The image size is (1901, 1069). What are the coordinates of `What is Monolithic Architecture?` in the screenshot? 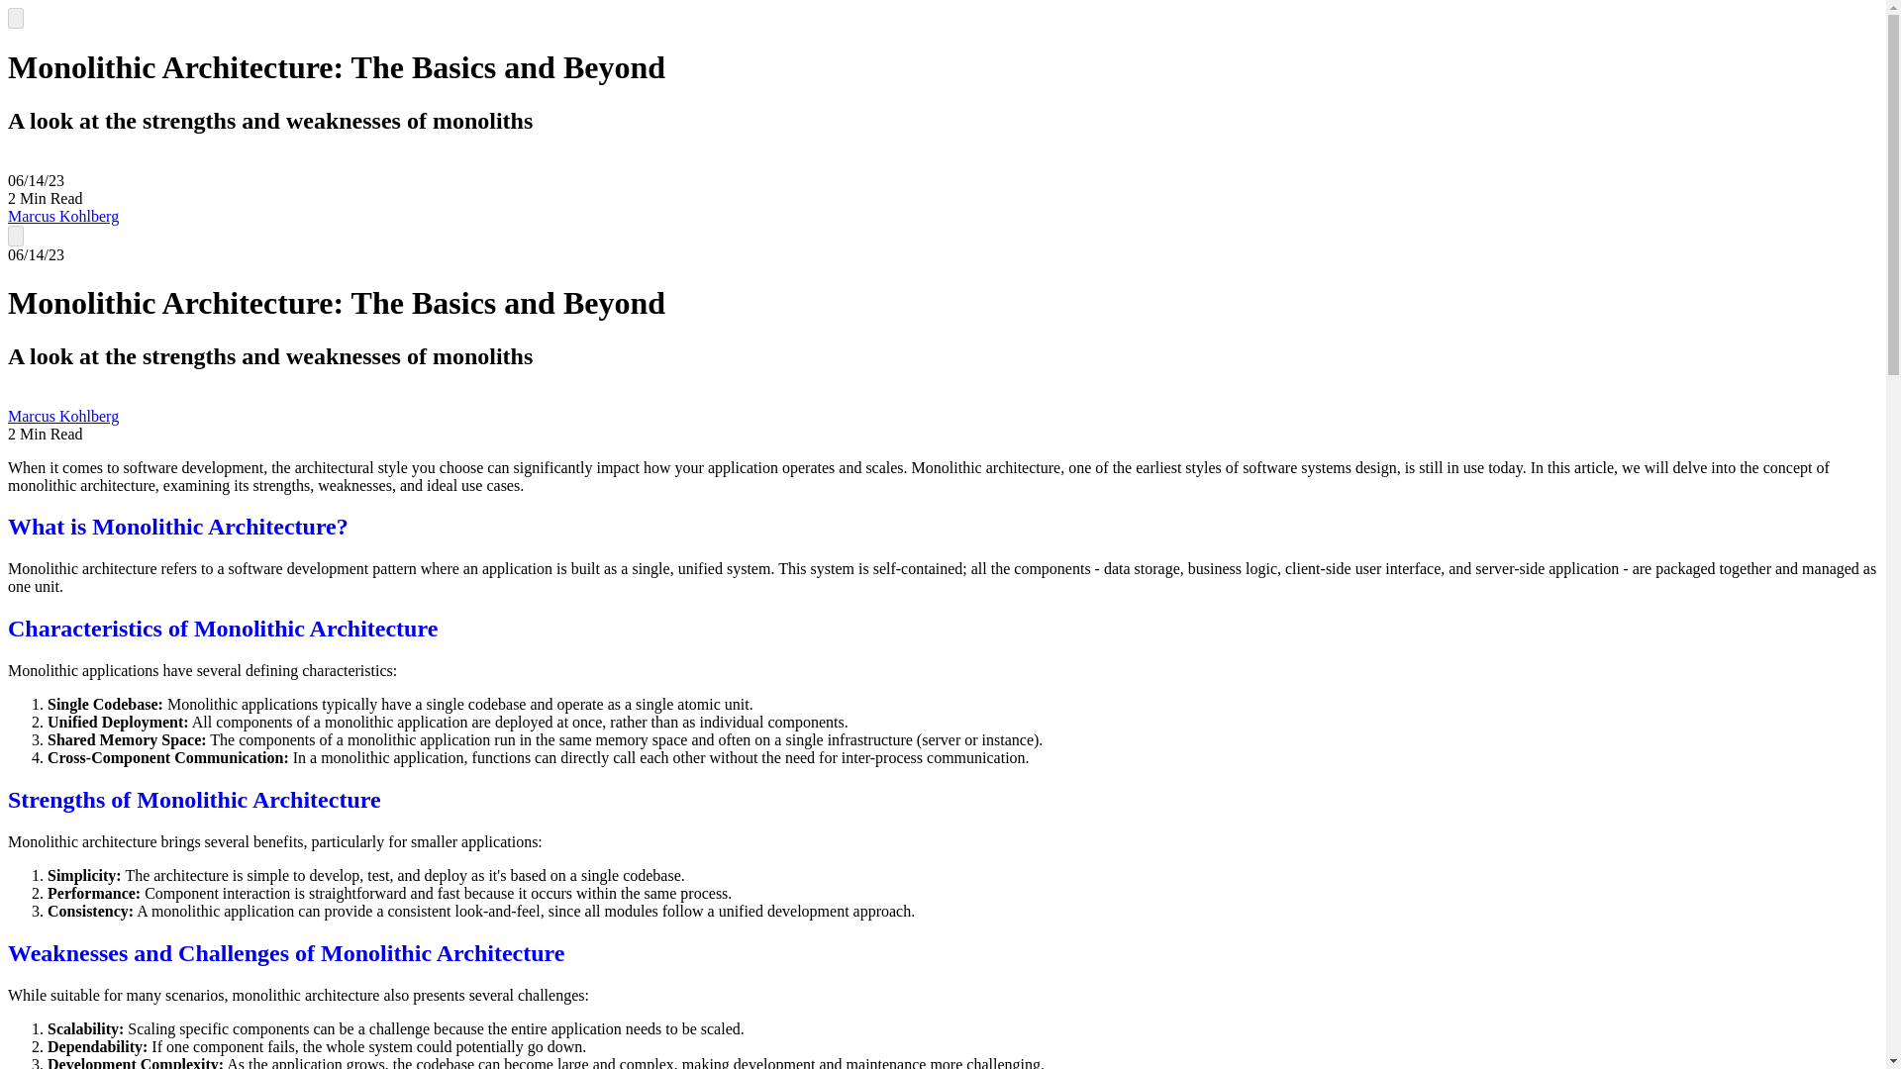 It's located at (177, 527).